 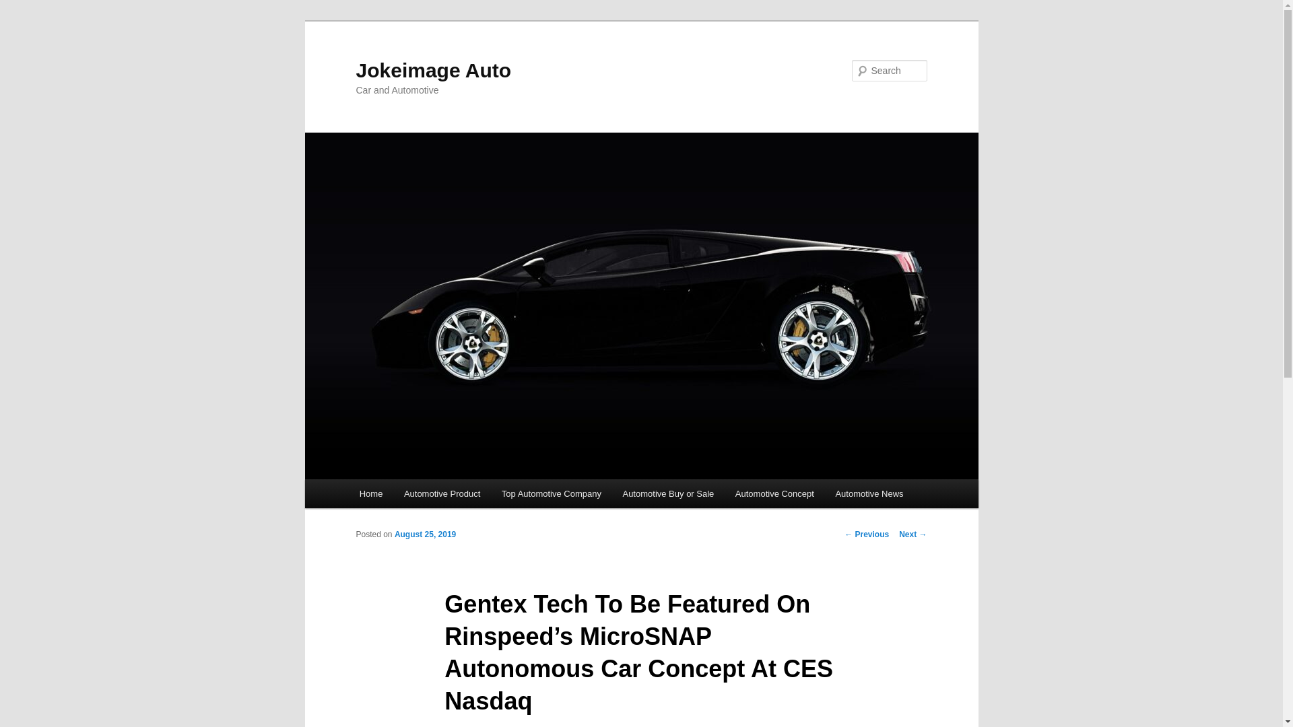 I want to click on Automotive Product, so click(x=442, y=493).